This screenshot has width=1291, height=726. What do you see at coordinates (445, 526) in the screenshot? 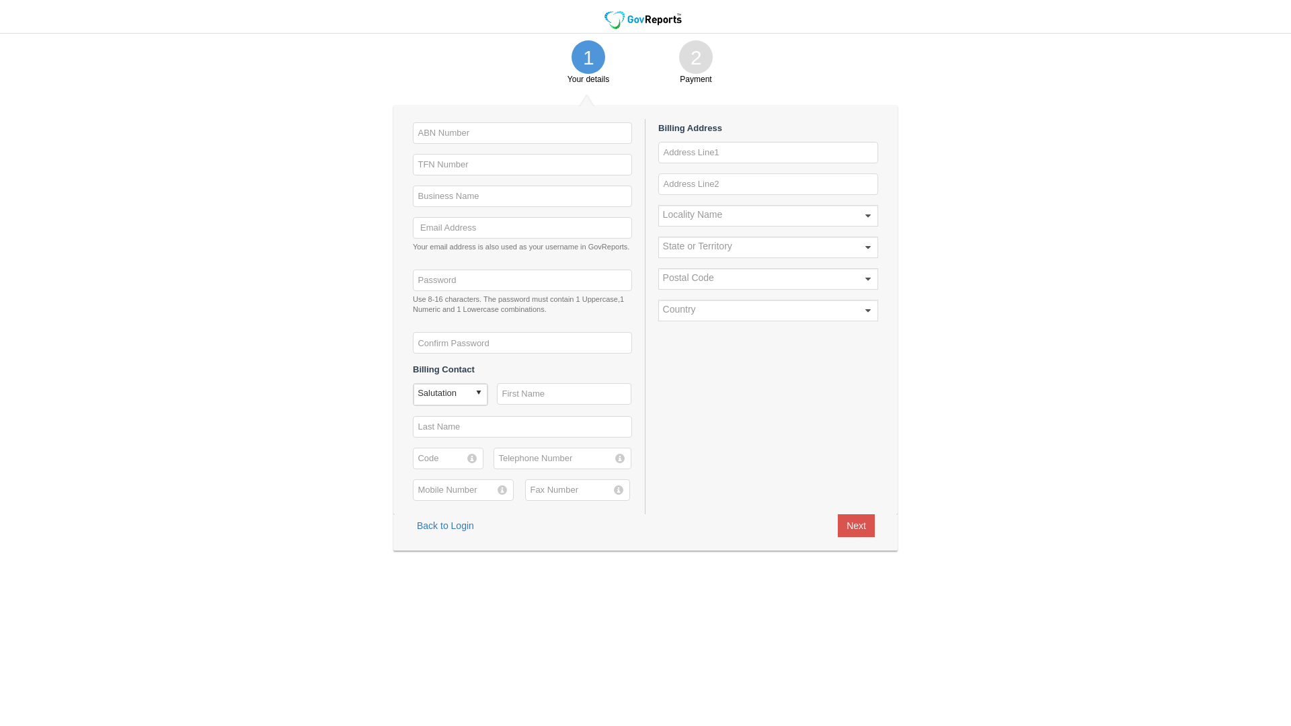
I see `Back to Login` at bounding box center [445, 526].